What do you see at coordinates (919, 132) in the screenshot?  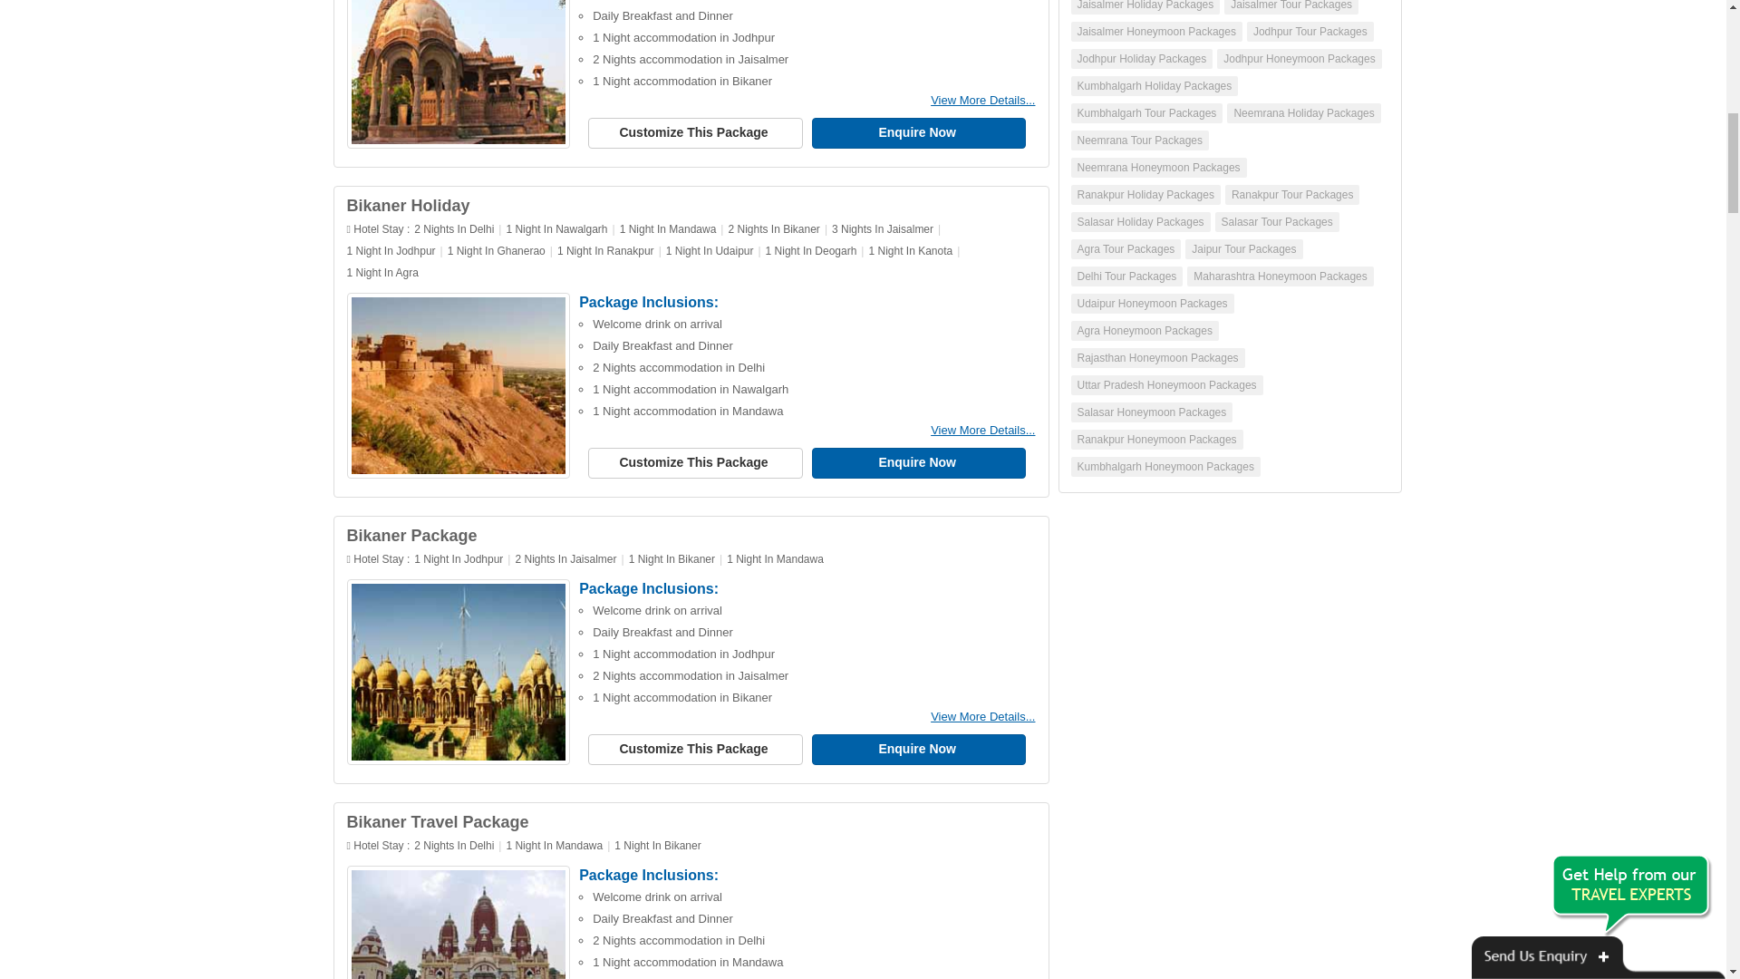 I see `Enquire Now` at bounding box center [919, 132].